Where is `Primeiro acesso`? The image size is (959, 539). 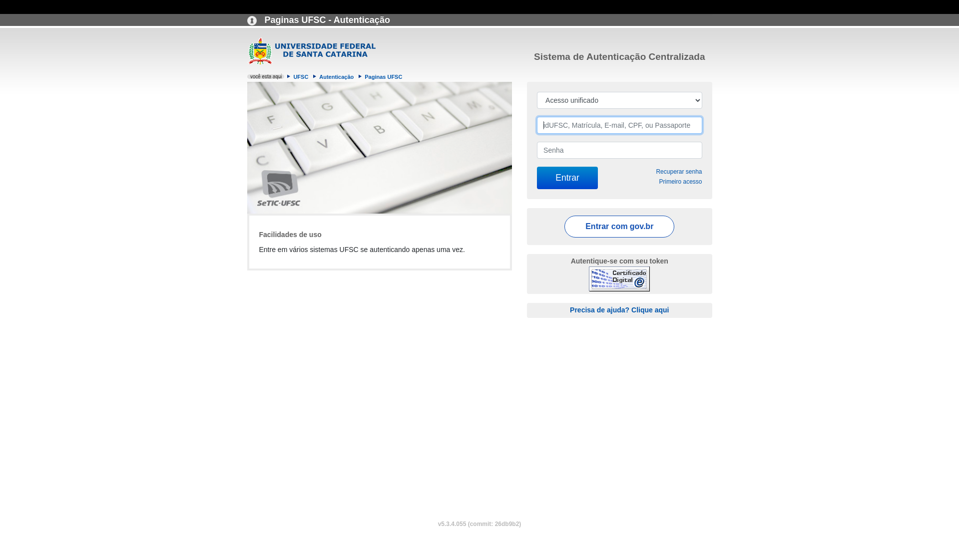 Primeiro acesso is located at coordinates (680, 182).